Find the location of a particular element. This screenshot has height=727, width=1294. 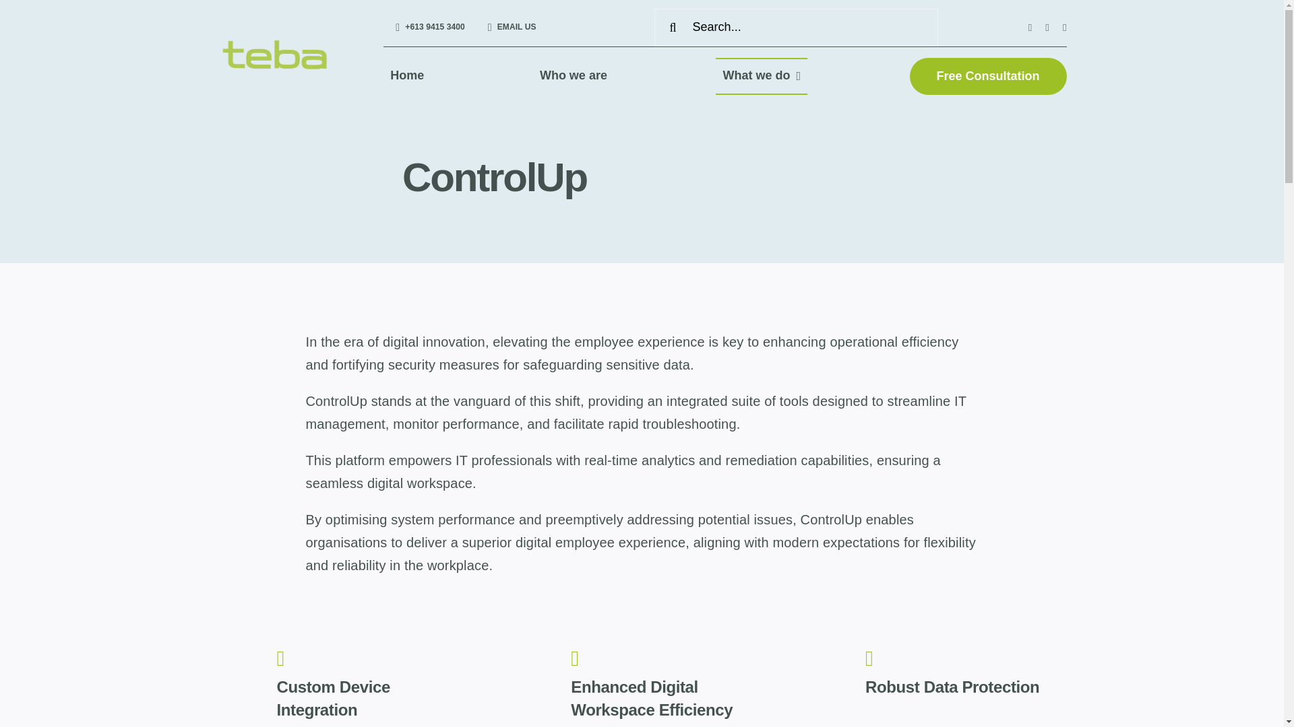

What we do is located at coordinates (762, 77).